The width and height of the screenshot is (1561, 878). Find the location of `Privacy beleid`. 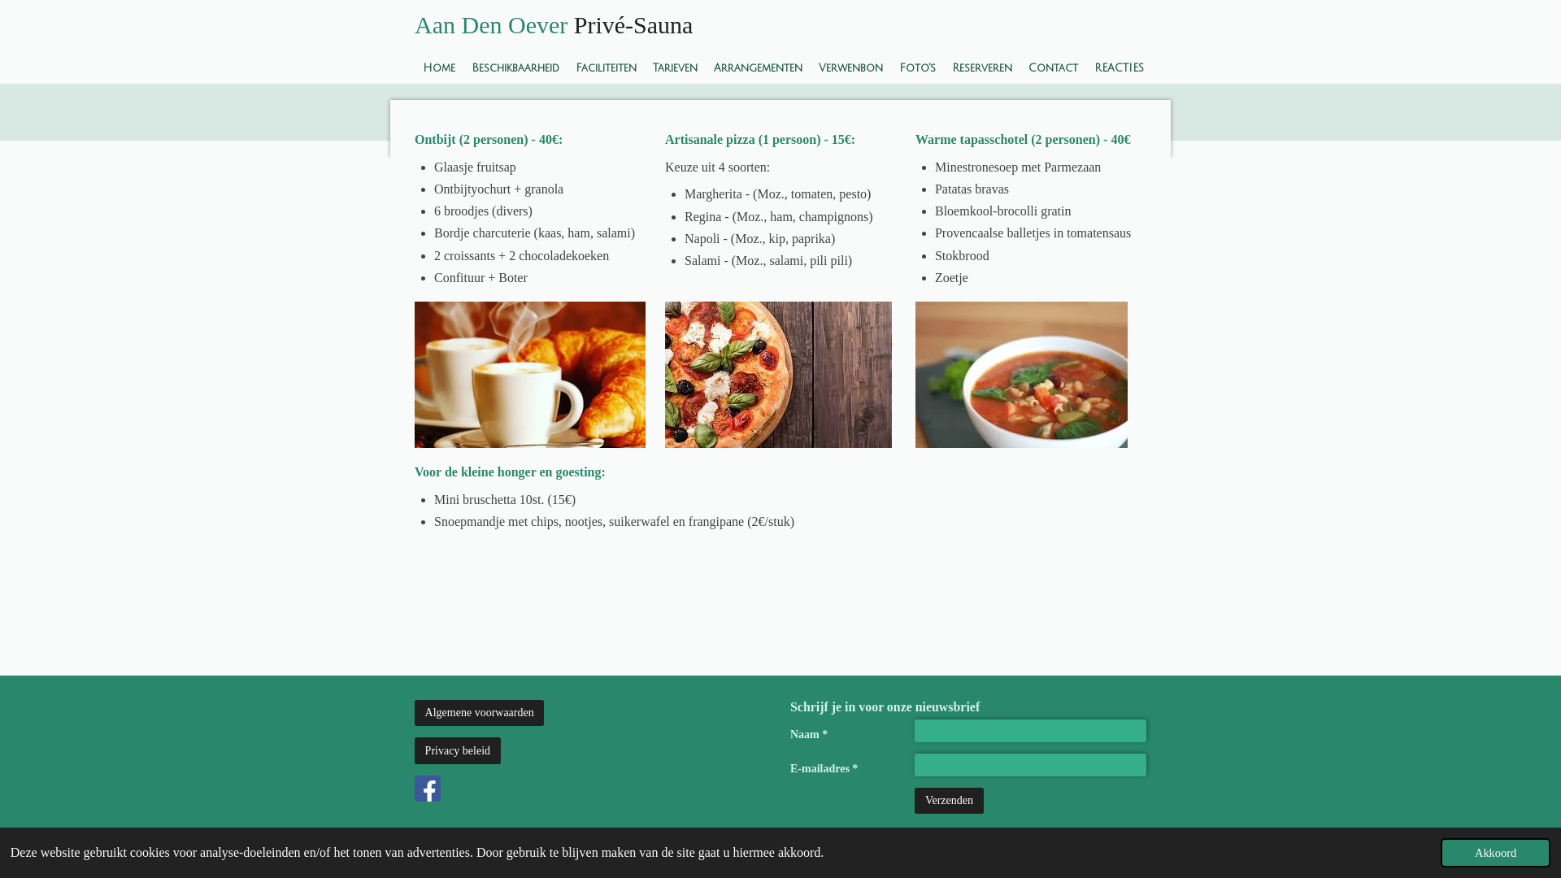

Privacy beleid is located at coordinates (458, 750).